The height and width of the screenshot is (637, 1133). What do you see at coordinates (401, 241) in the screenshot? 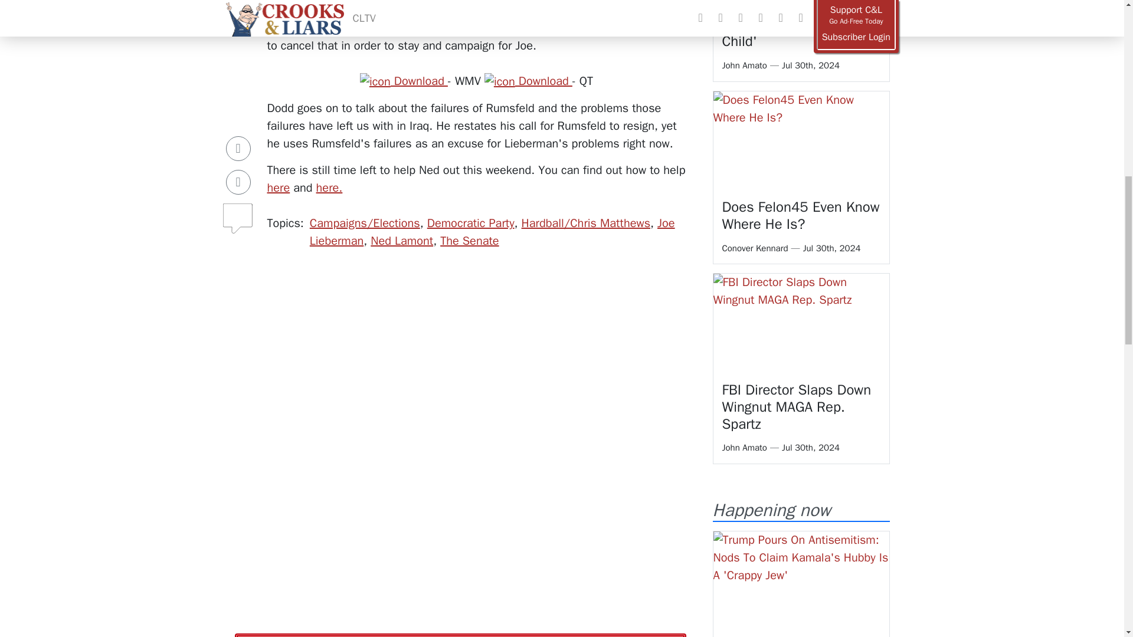
I see `Ned Lamont` at bounding box center [401, 241].